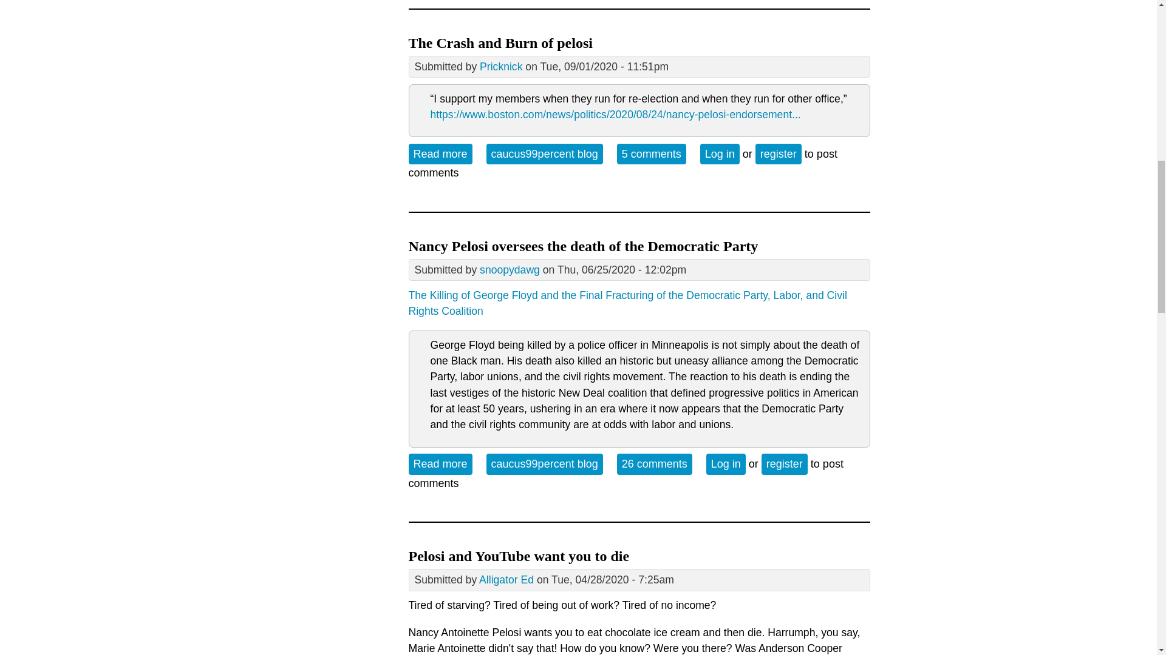  Describe the element at coordinates (583, 246) in the screenshot. I see `Nancy Pelosi oversees the death of the Democratic Party` at that location.